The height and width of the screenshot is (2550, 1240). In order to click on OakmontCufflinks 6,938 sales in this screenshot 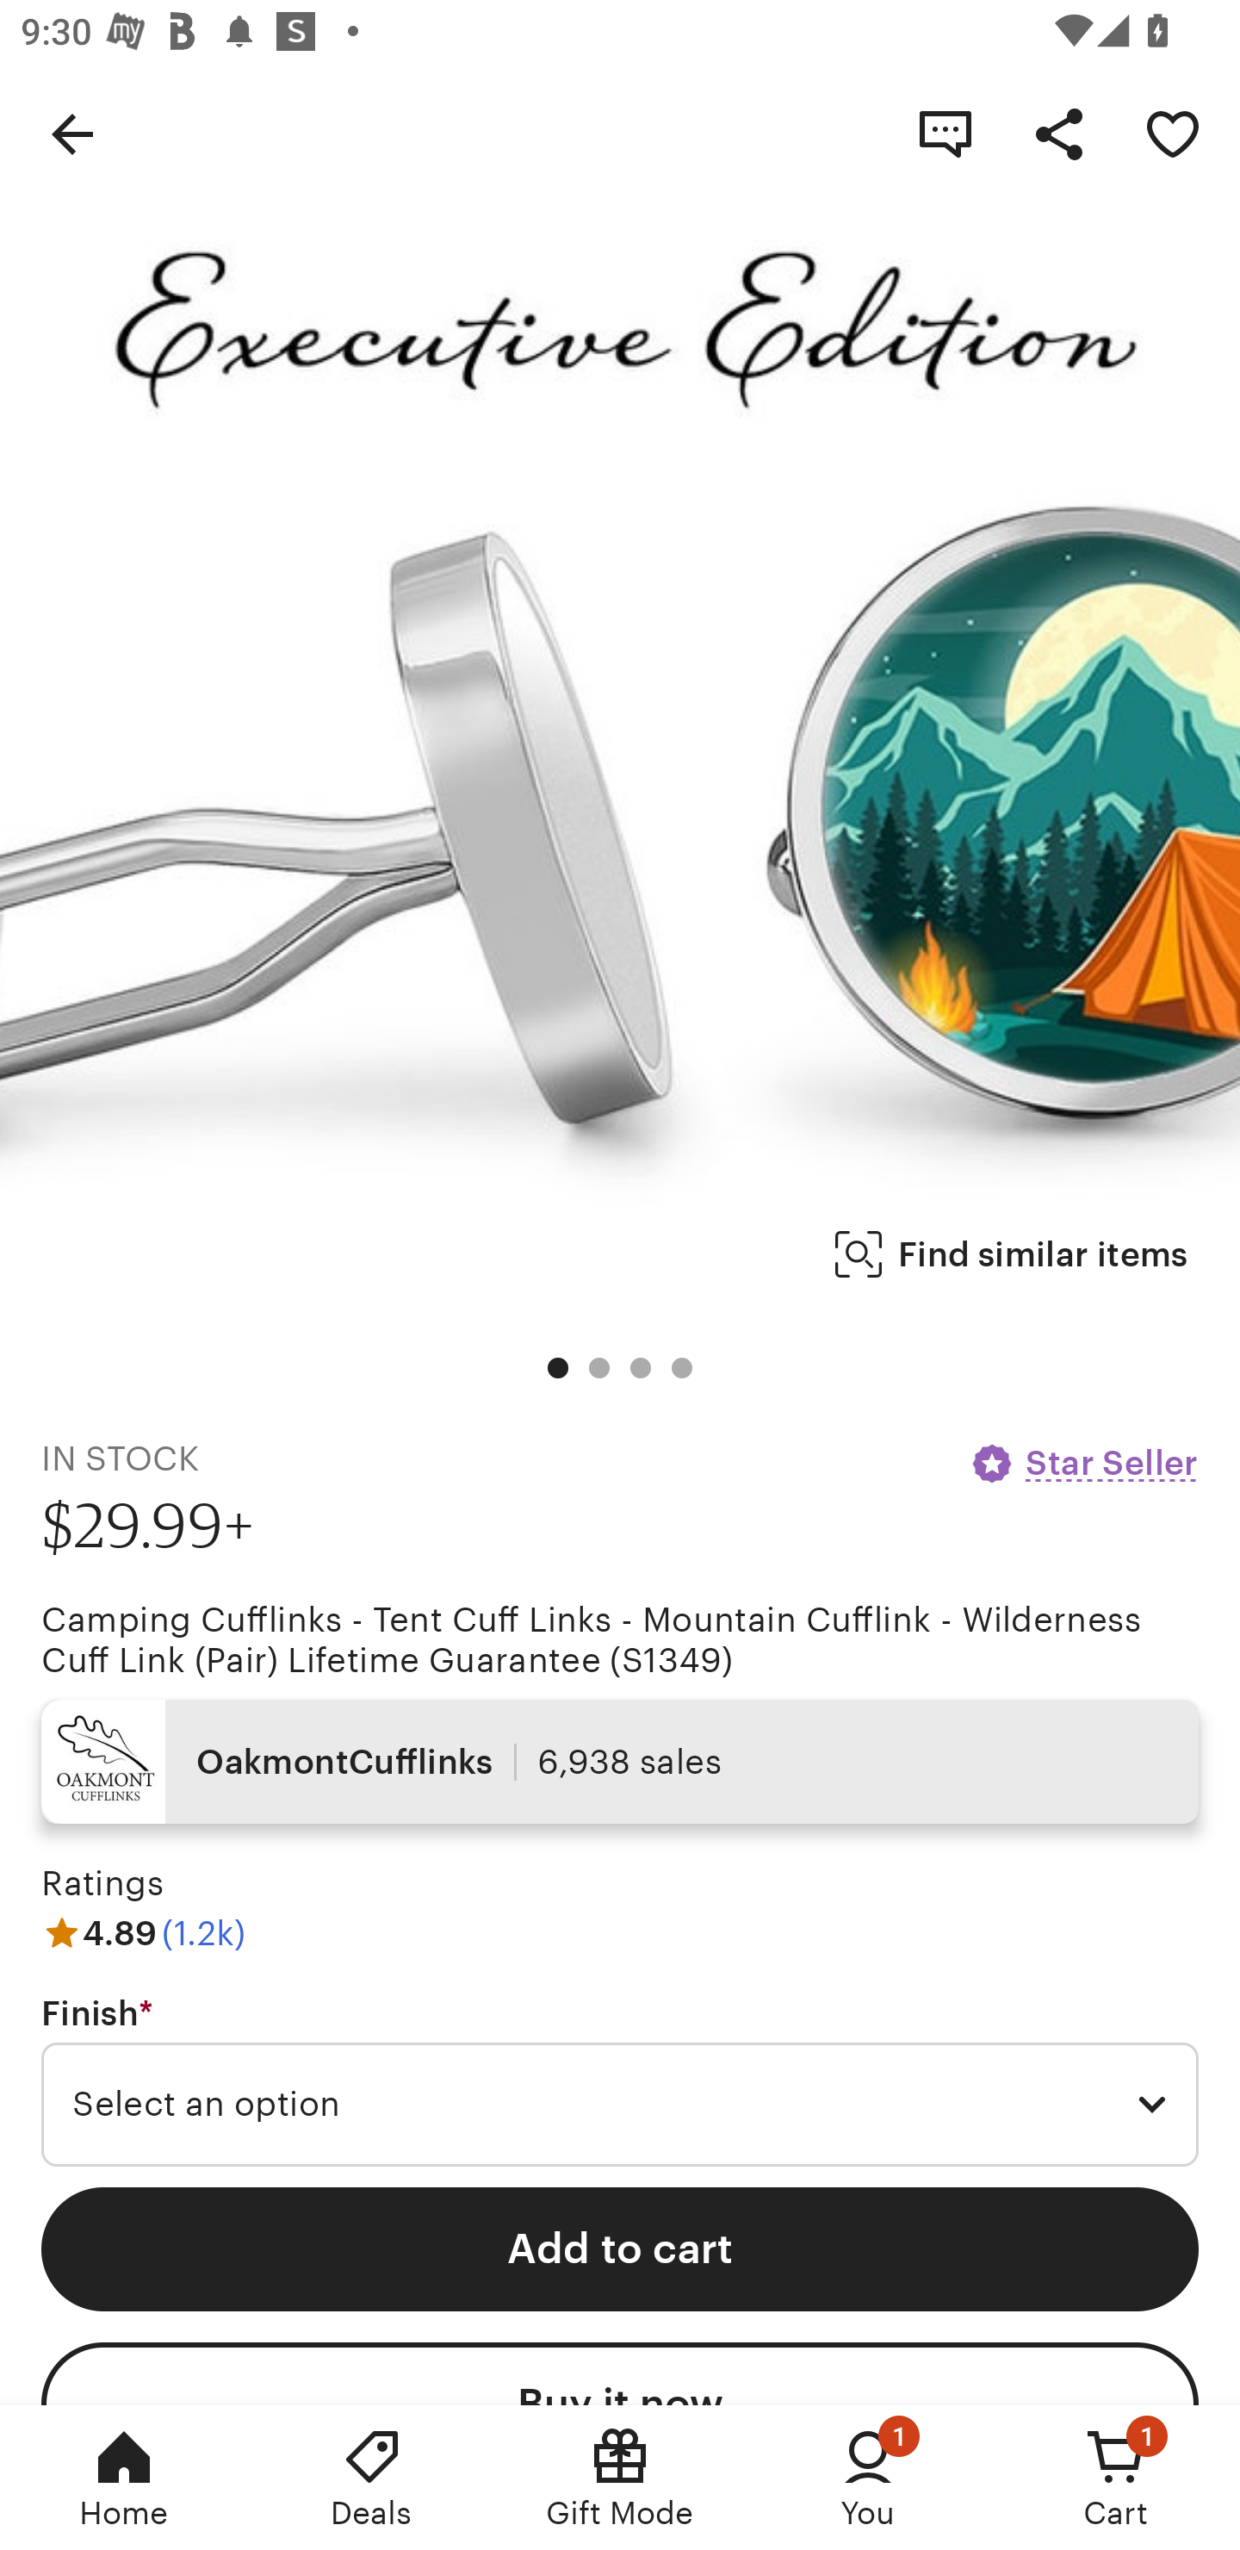, I will do `click(620, 1762)`.